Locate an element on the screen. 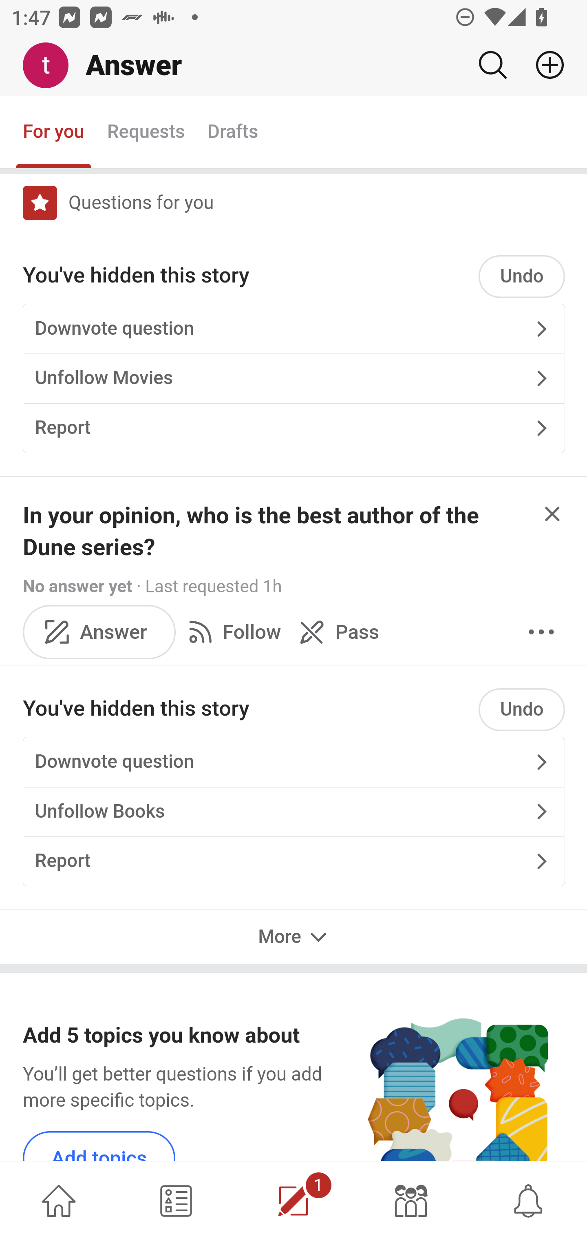  Add is located at coordinates (544, 65).